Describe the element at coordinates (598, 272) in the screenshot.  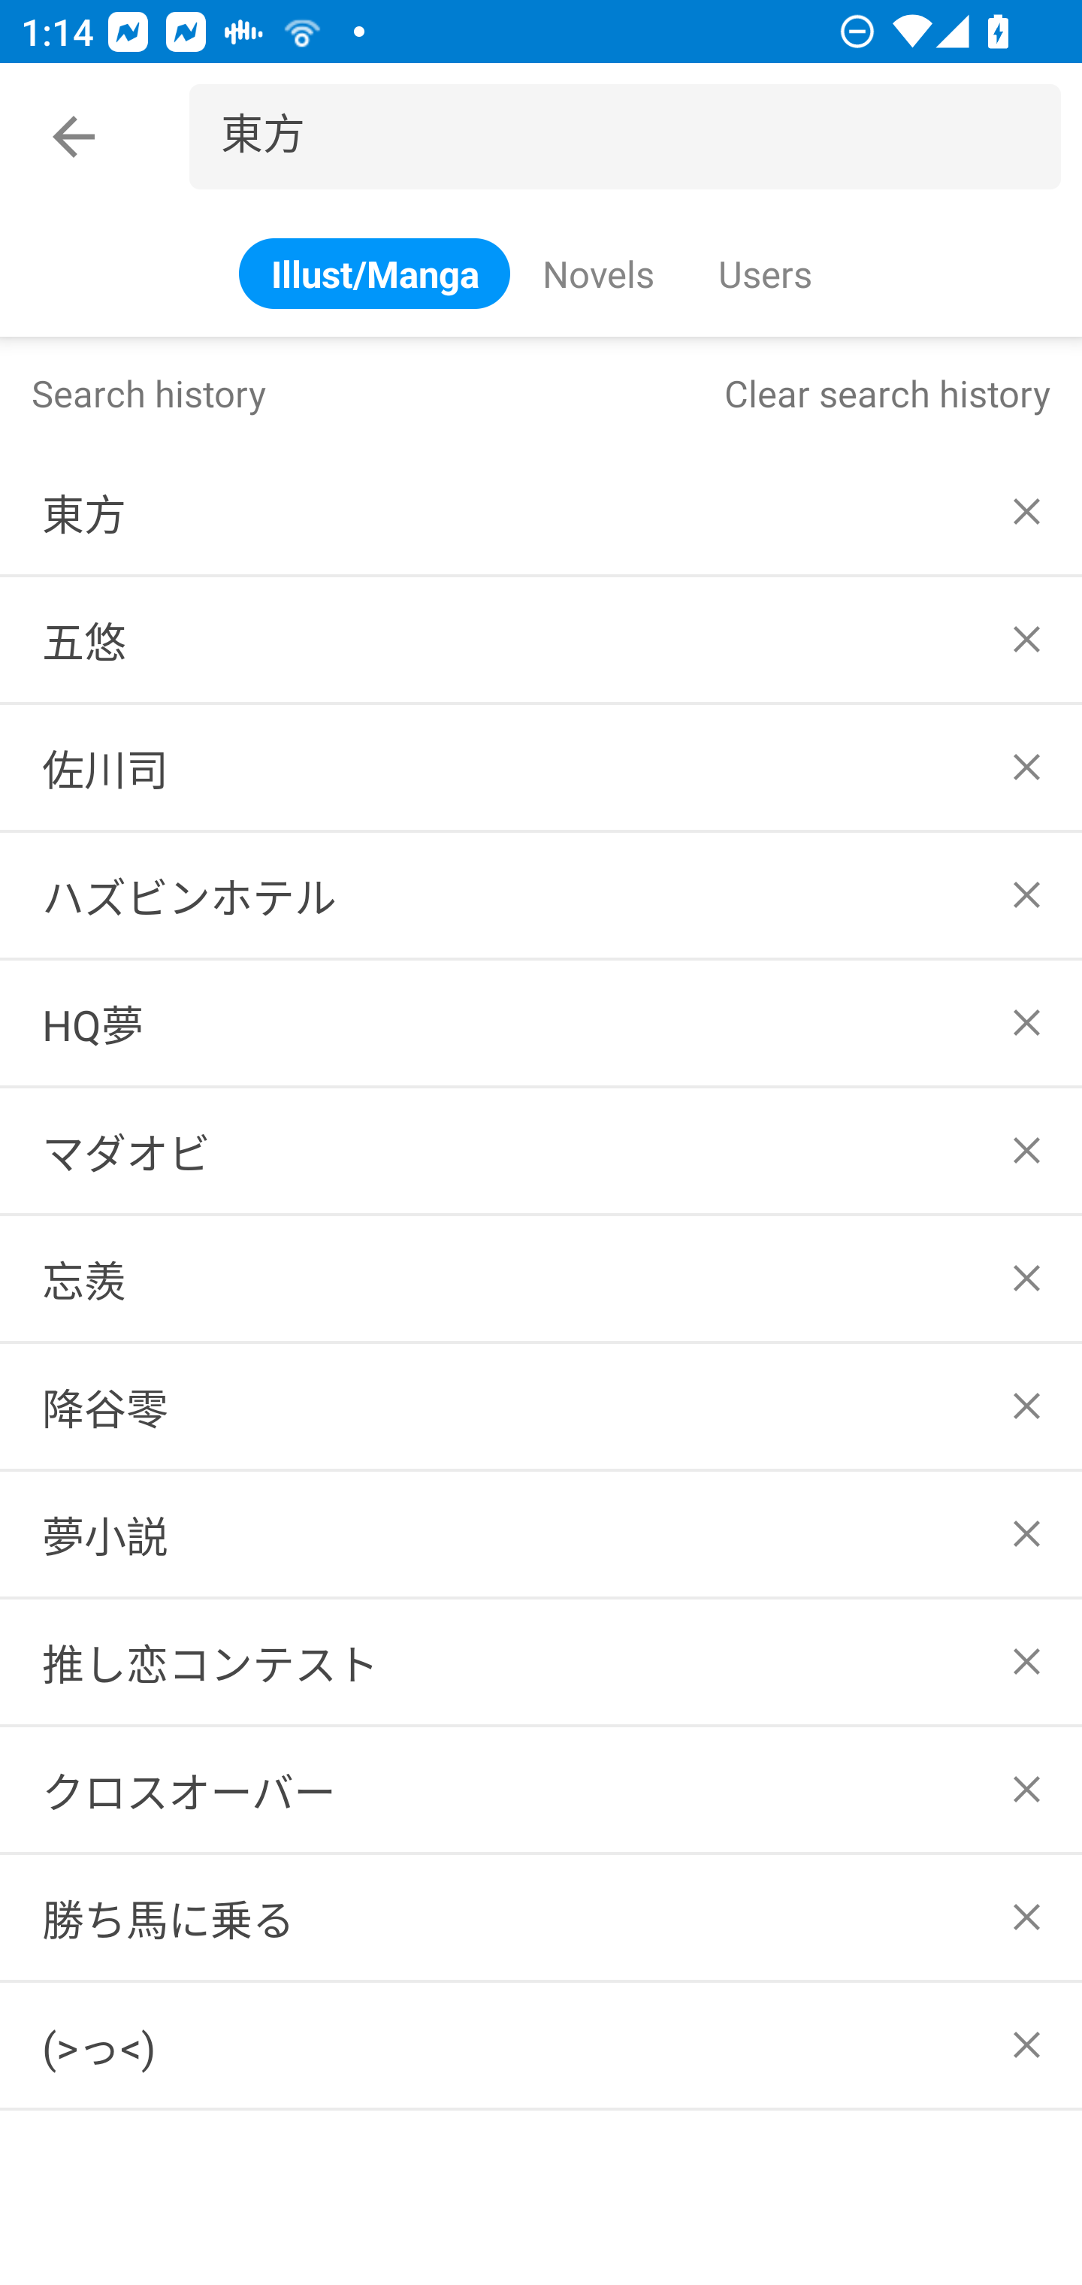
I see `Novels` at that location.